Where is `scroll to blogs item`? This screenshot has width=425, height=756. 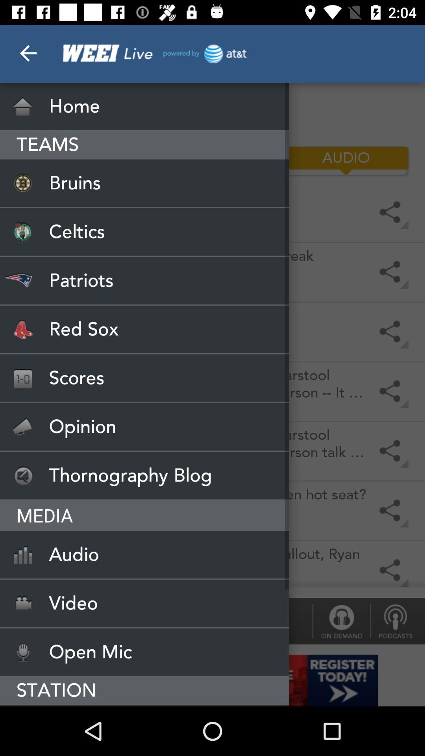
scroll to blogs item is located at coordinates (79, 161).